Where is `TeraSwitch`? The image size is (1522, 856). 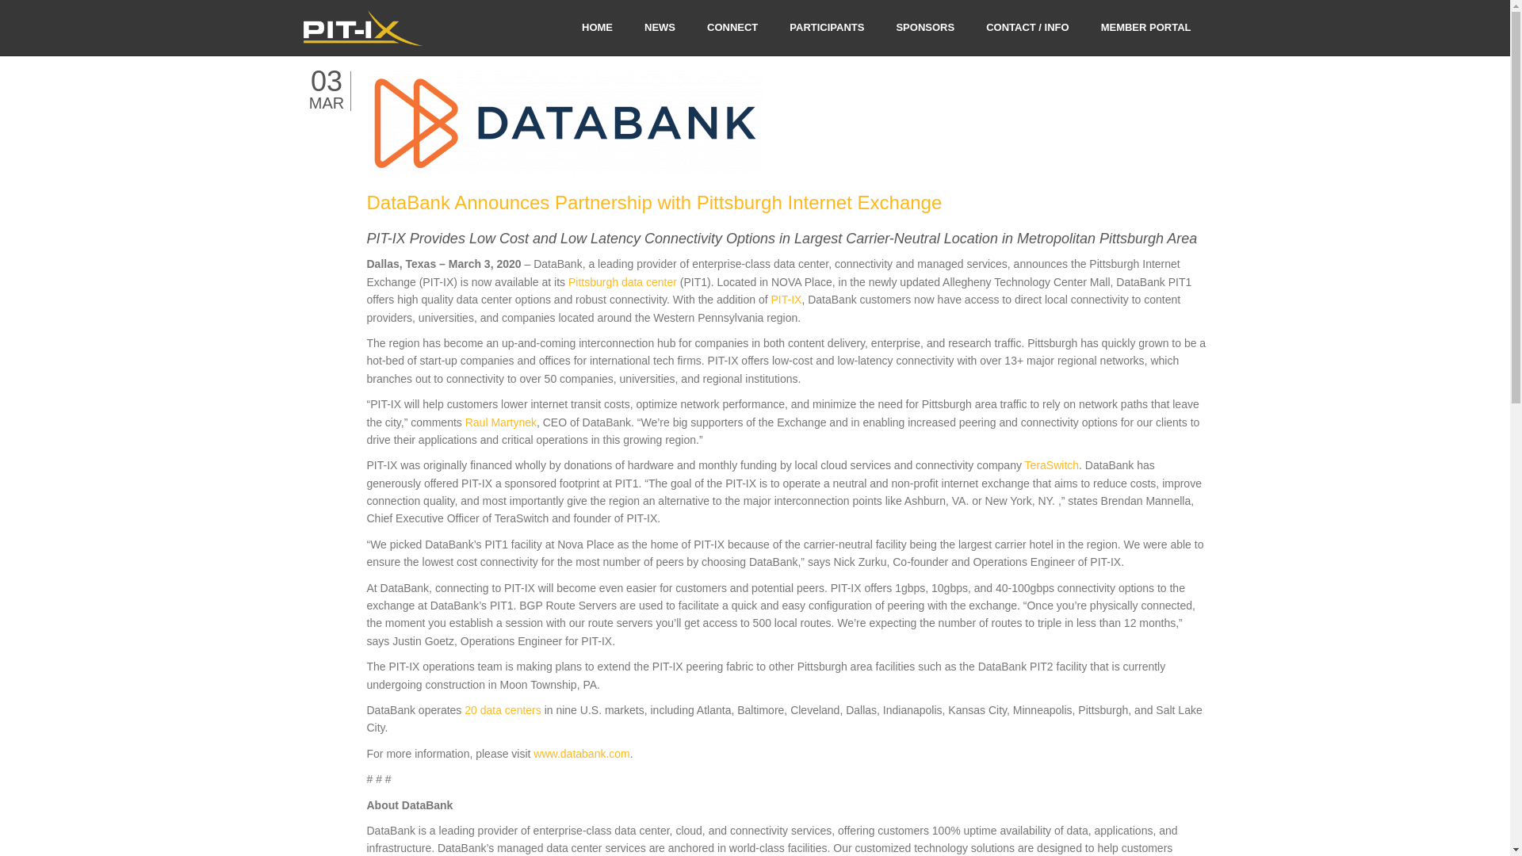 TeraSwitch is located at coordinates (1051, 464).